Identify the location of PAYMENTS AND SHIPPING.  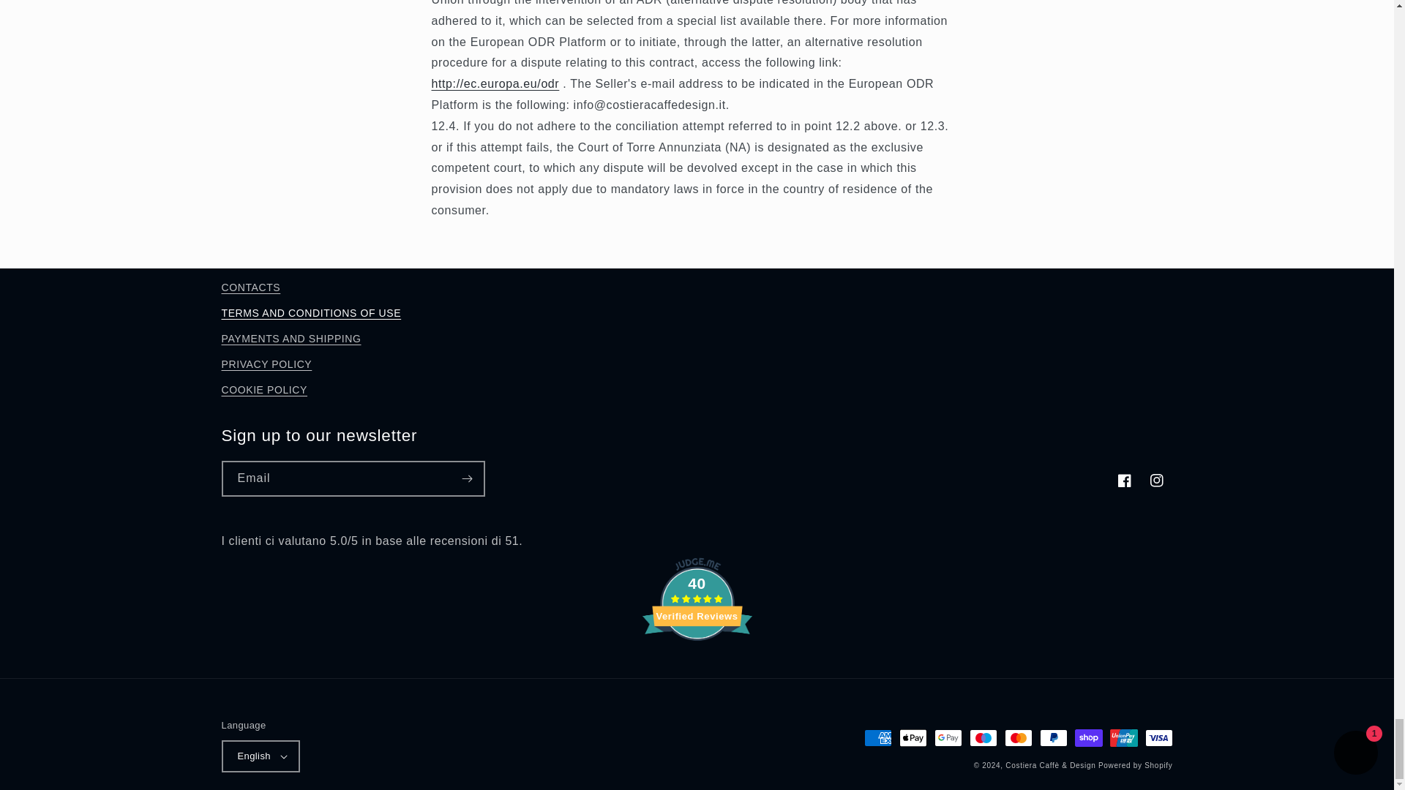
(291, 339).